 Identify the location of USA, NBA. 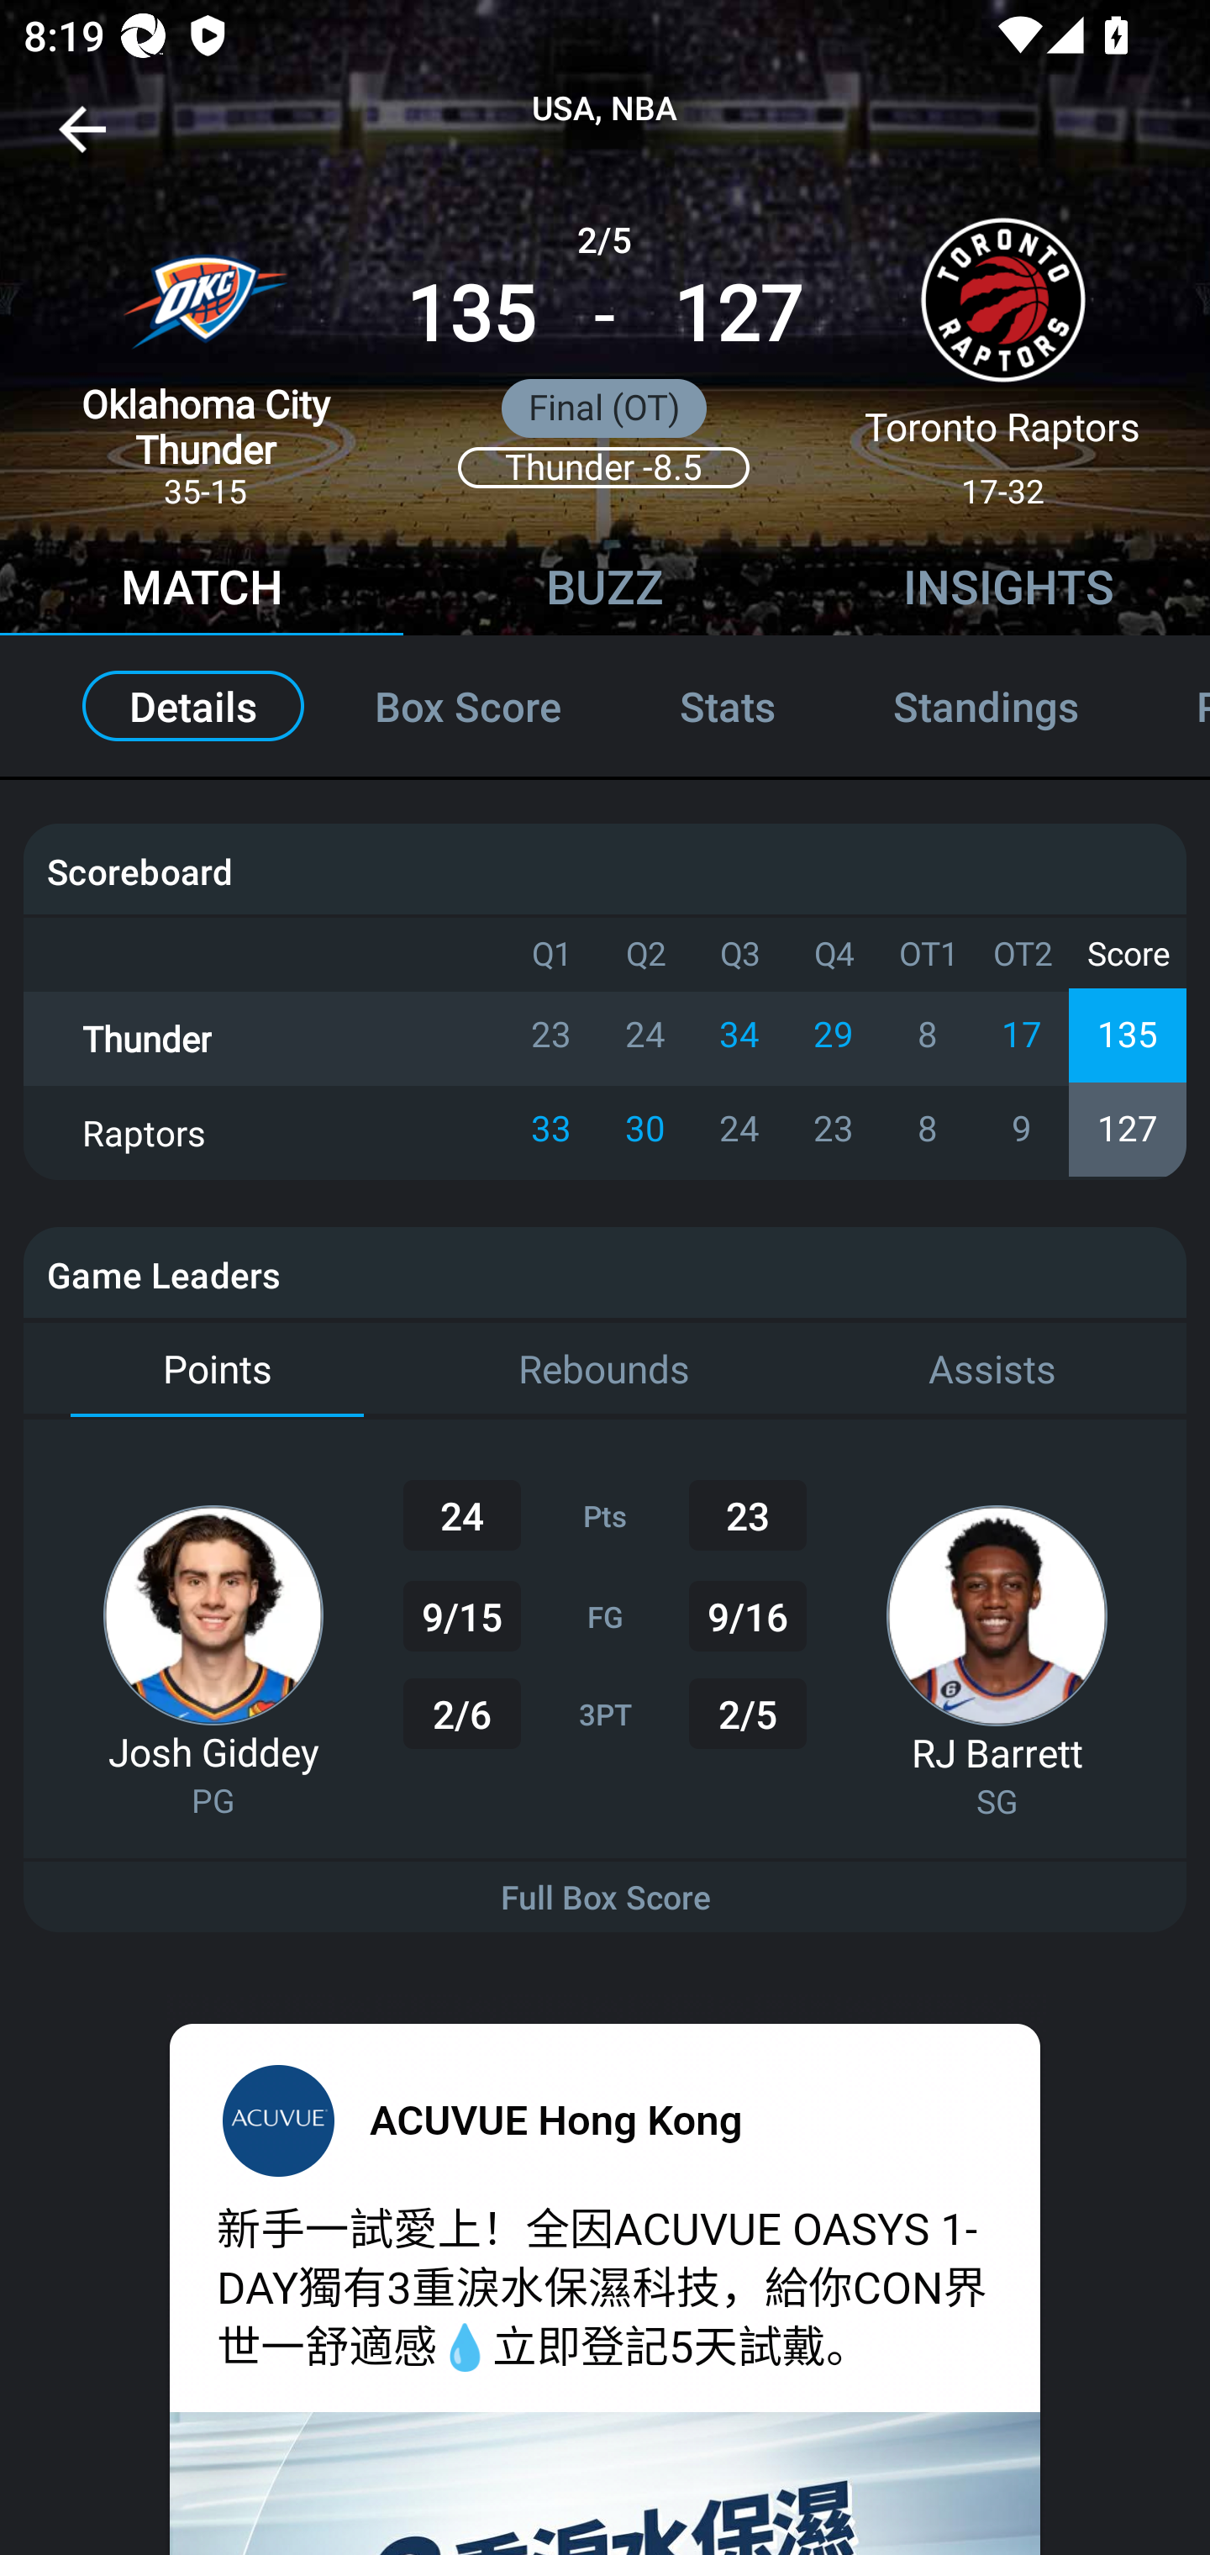
(605, 109).